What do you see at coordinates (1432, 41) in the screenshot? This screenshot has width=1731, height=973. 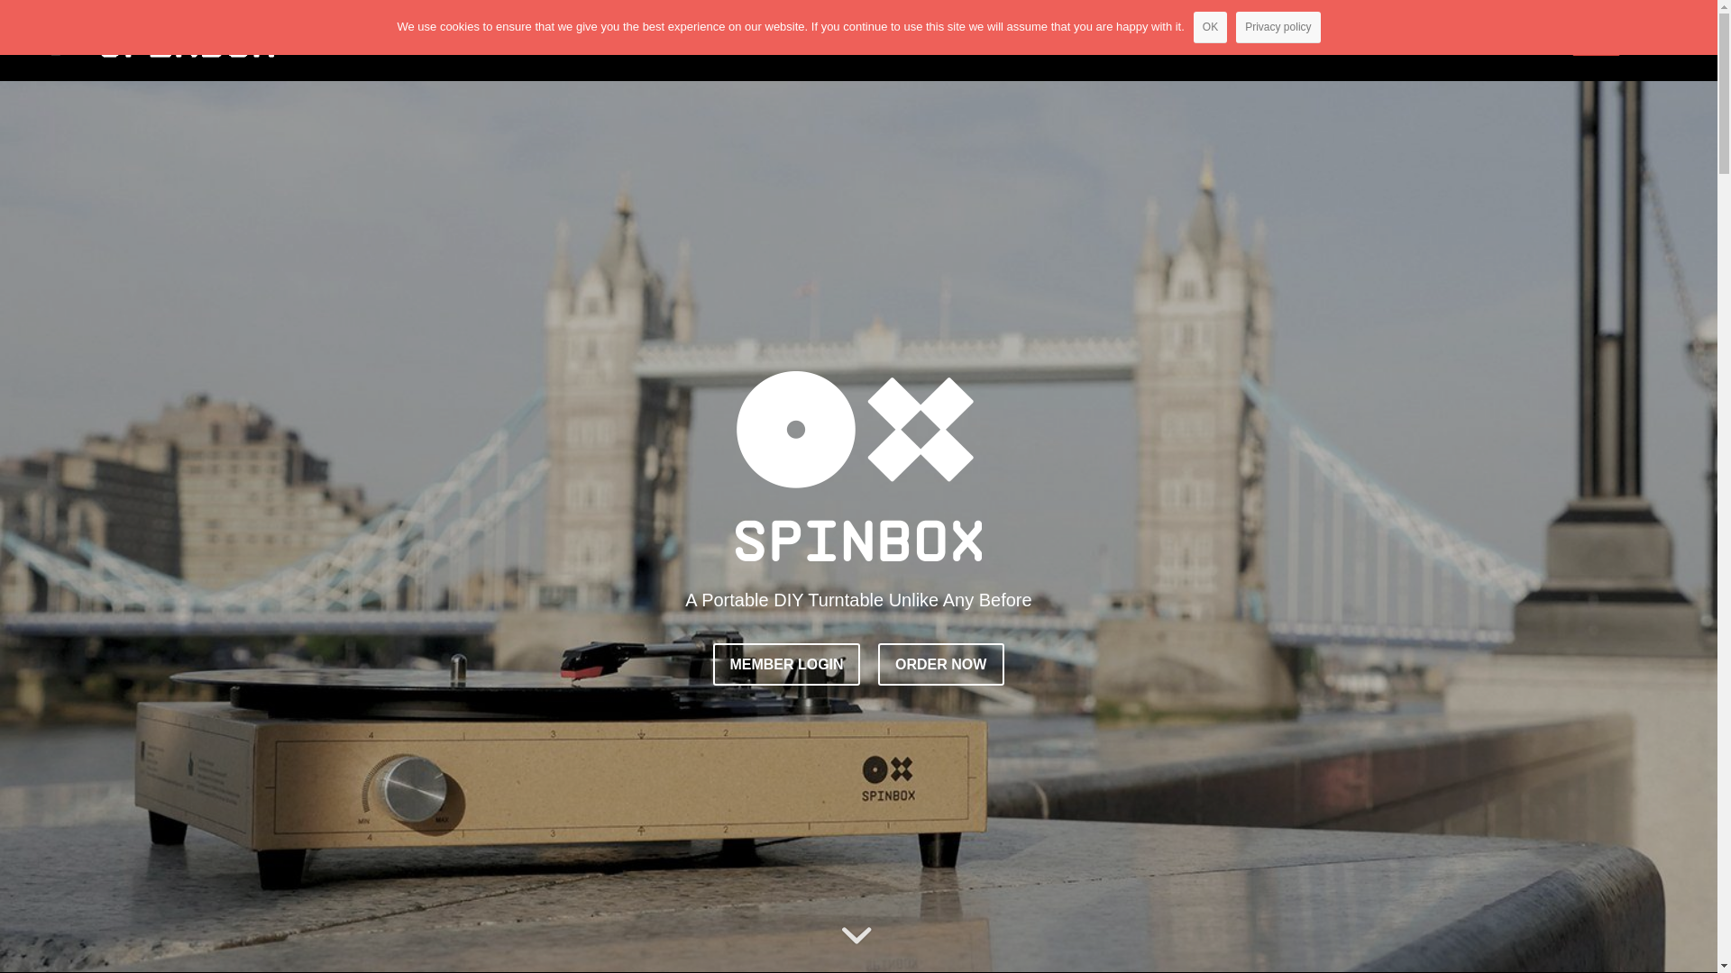 I see `Subscribe` at bounding box center [1432, 41].